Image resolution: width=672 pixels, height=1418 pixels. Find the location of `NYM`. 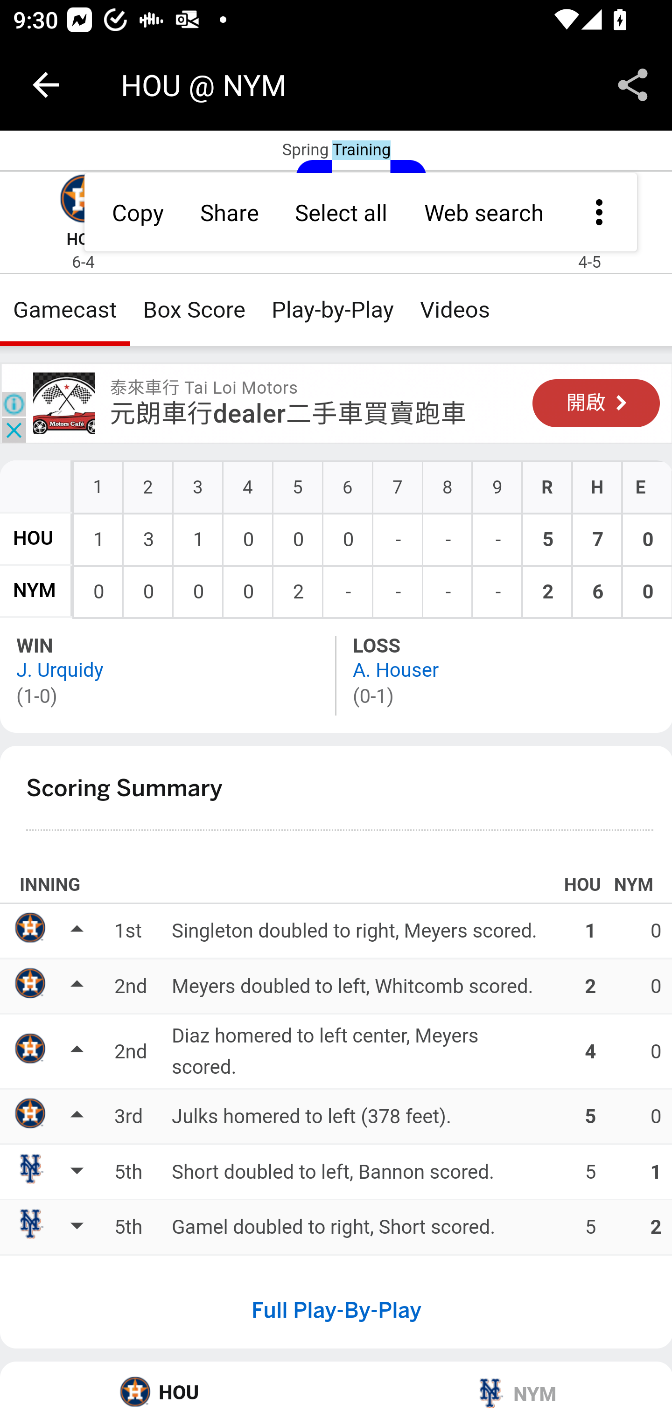

NYM is located at coordinates (590, 240).